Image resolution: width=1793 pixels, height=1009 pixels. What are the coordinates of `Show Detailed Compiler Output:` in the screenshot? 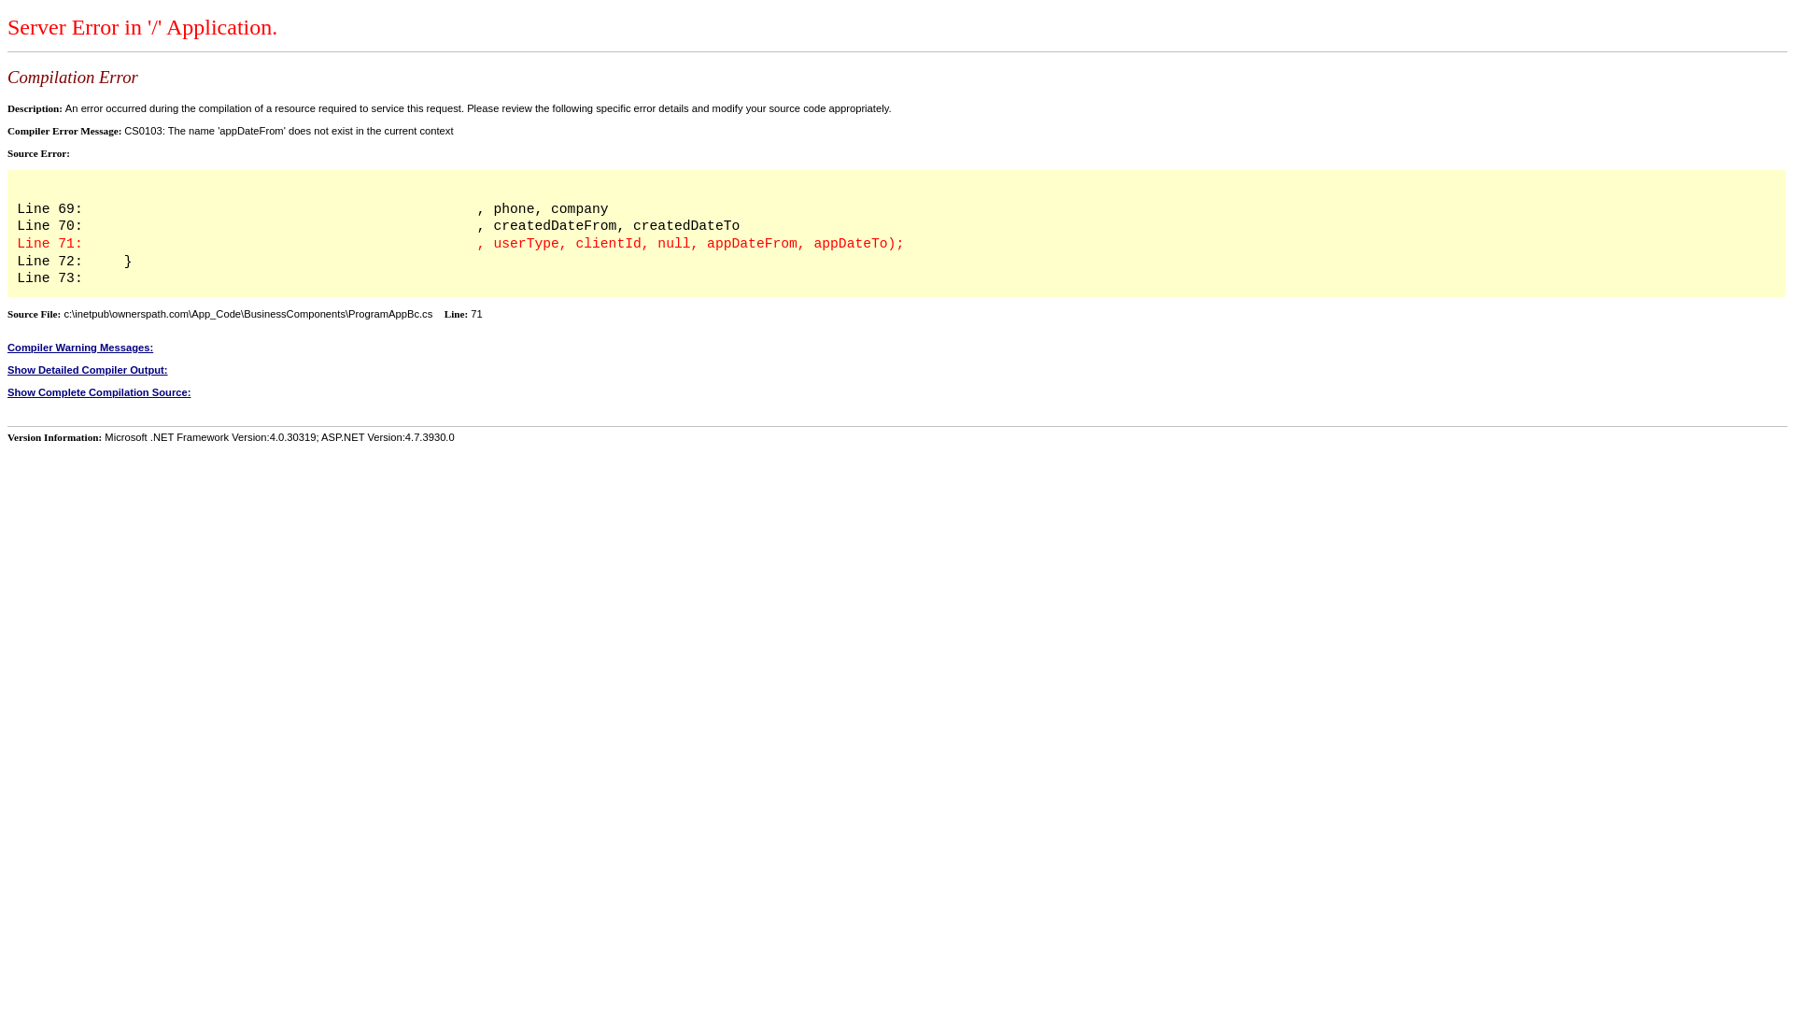 It's located at (896, 370).